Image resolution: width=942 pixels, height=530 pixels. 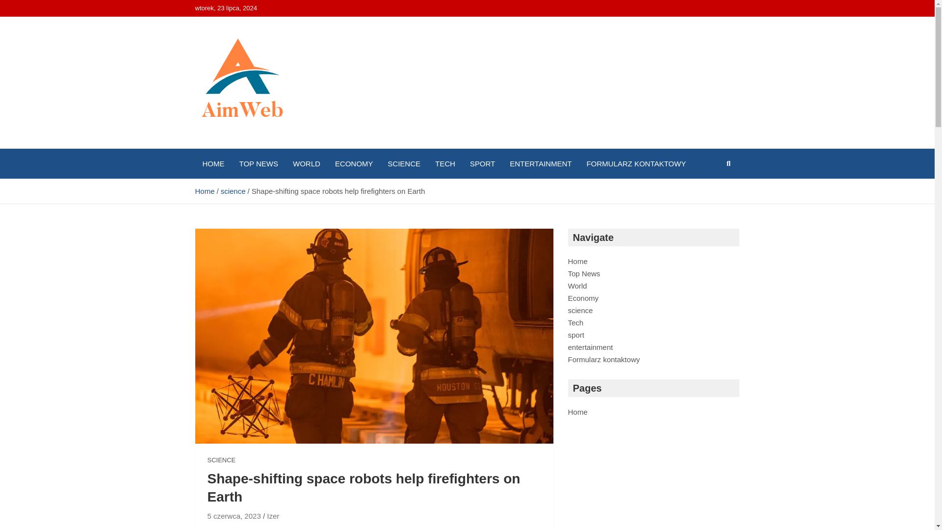 What do you see at coordinates (404, 163) in the screenshot?
I see `SCIENCE` at bounding box center [404, 163].